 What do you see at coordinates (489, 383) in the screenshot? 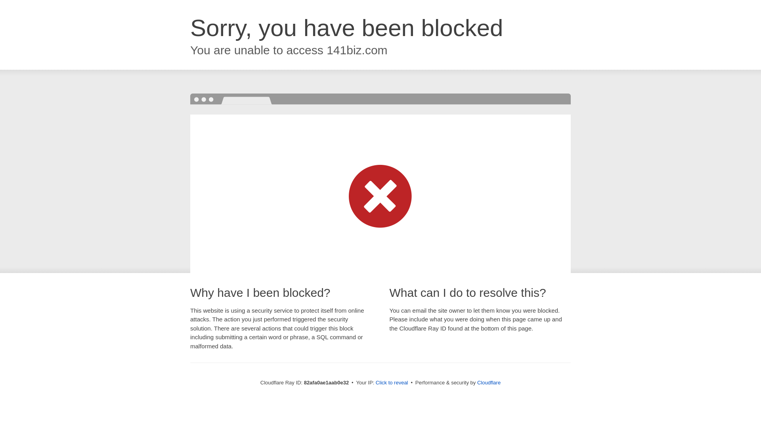
I see `Cloudflare` at bounding box center [489, 383].